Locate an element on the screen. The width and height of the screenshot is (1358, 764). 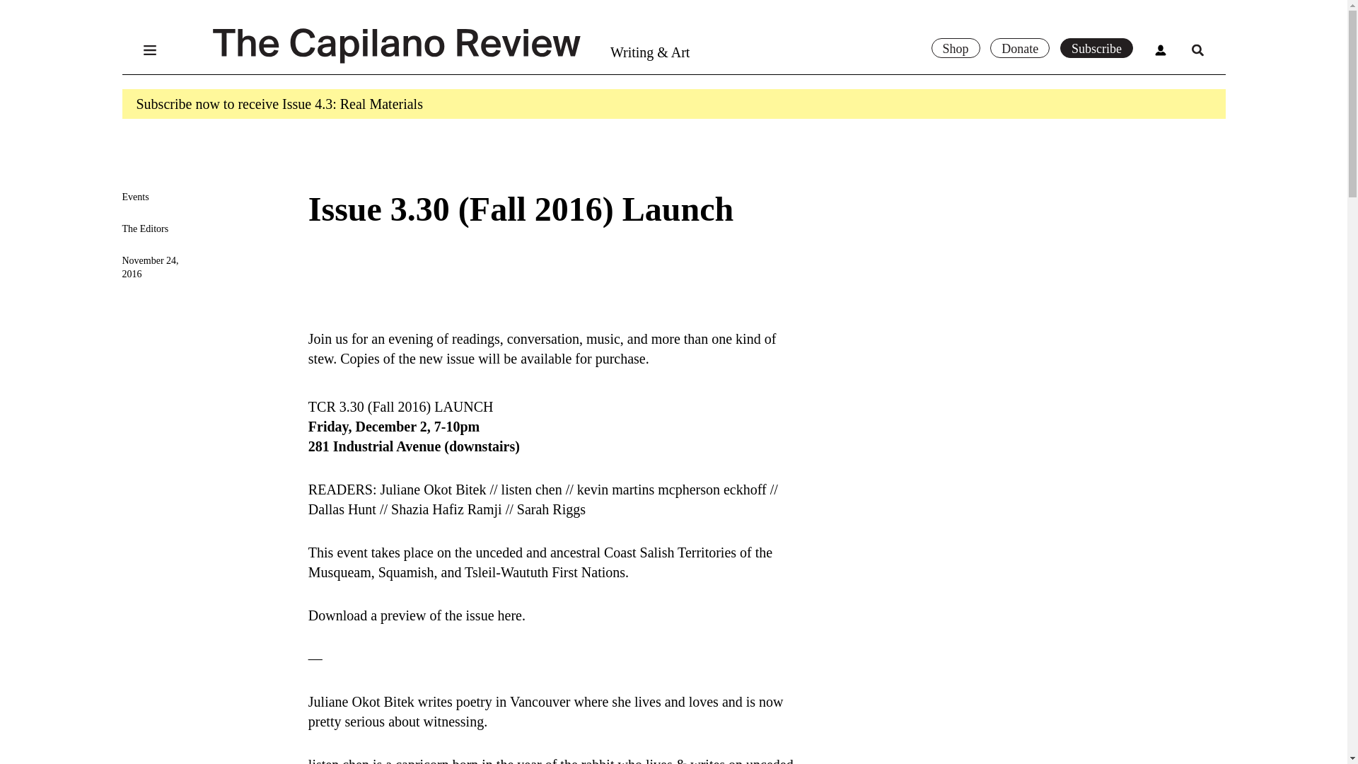
Posts by The Editors is located at coordinates (145, 228).